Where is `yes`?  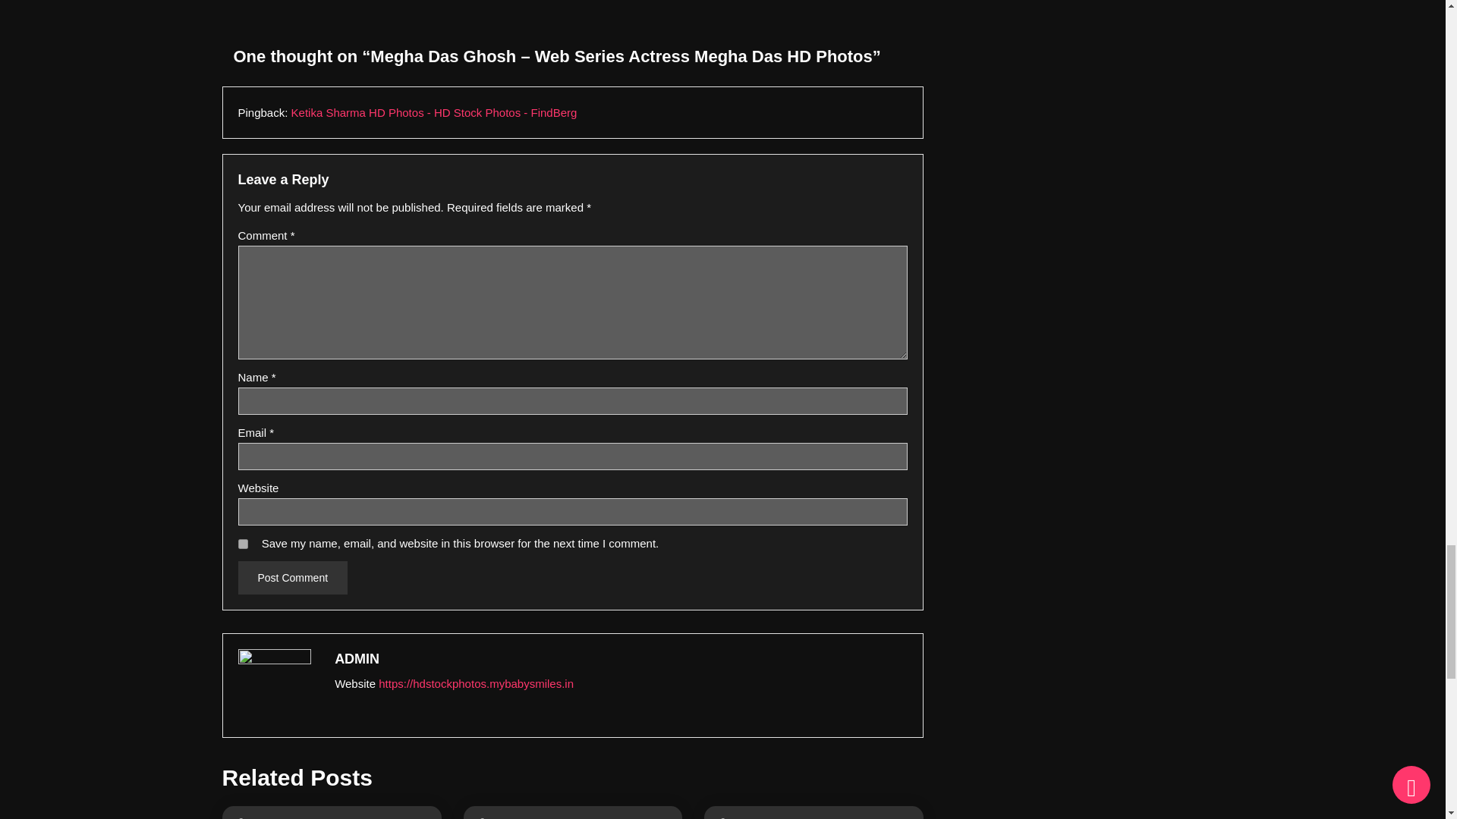 yes is located at coordinates (243, 543).